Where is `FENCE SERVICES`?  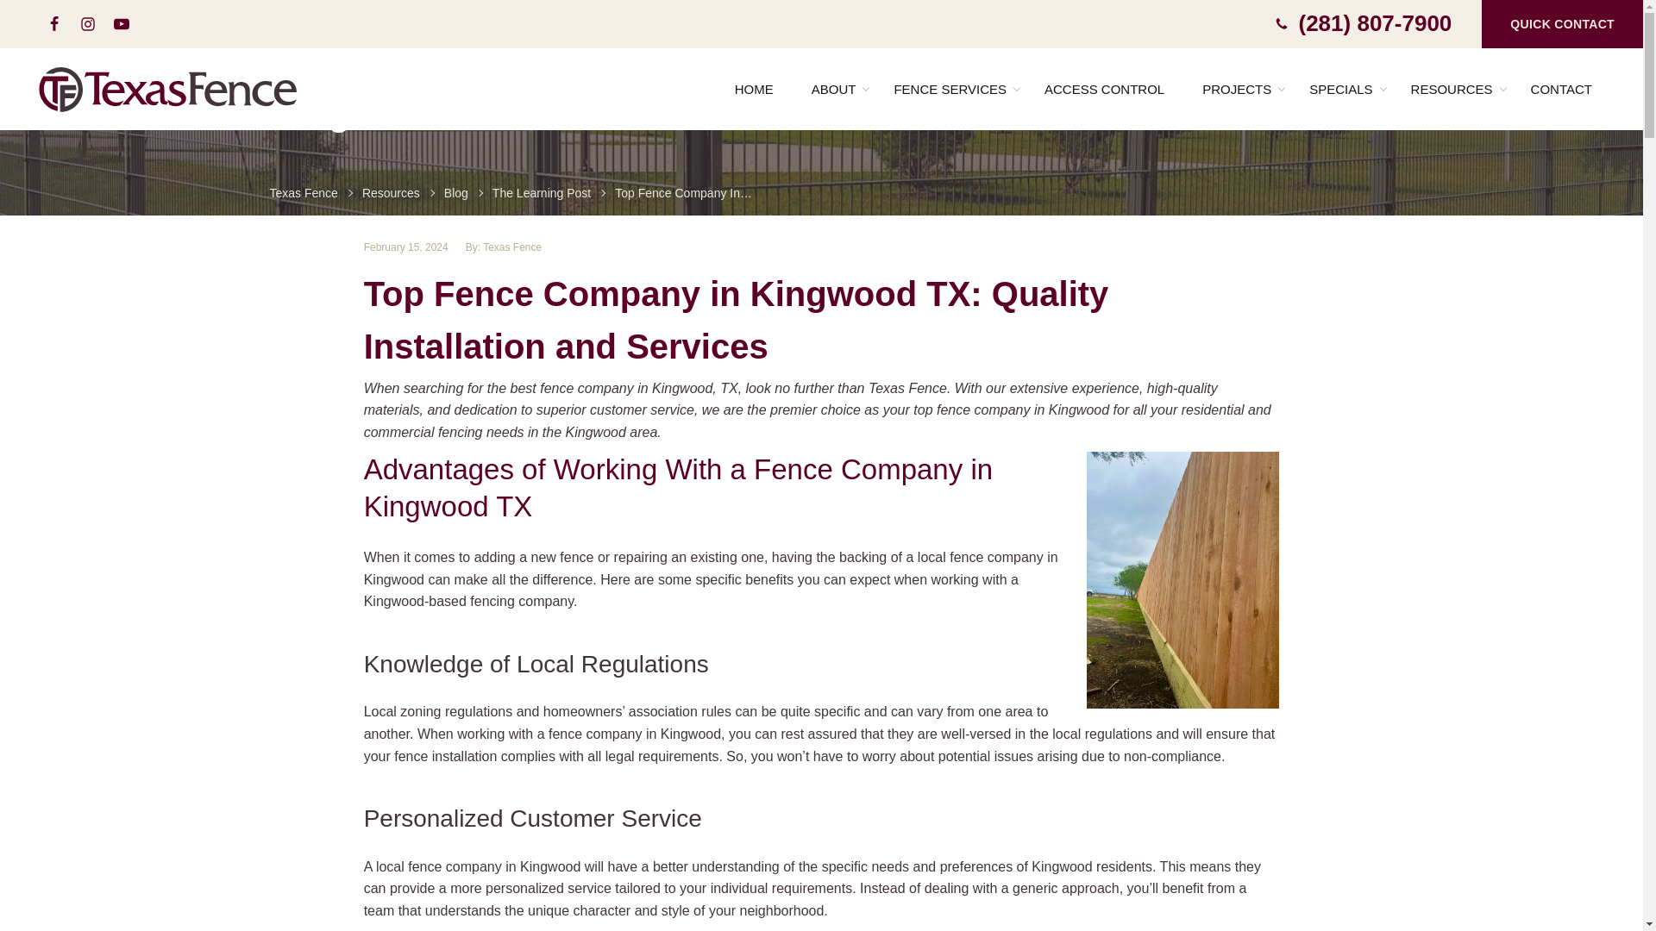 FENCE SERVICES is located at coordinates (950, 90).